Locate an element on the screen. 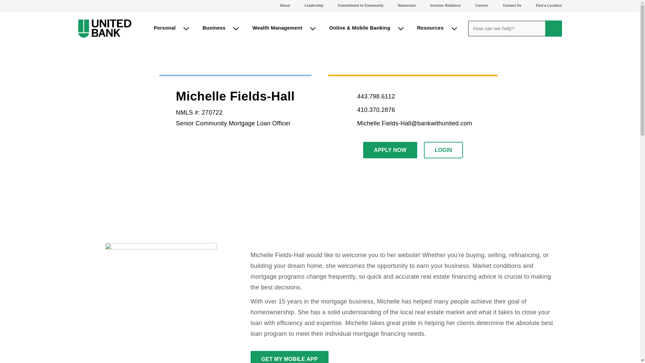 The height and width of the screenshot is (363, 645). Commitment to Community is located at coordinates (361, 5).